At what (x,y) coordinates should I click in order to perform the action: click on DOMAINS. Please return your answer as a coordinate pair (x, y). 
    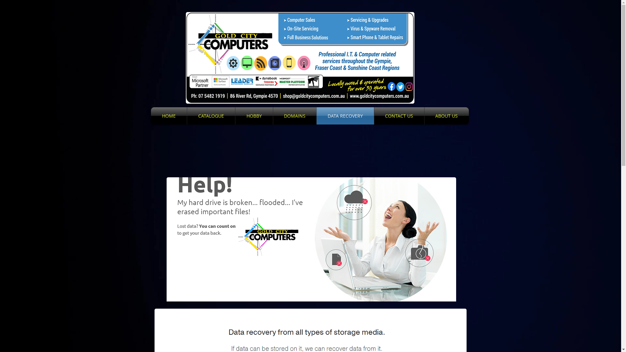
    Looking at the image, I should click on (295, 116).